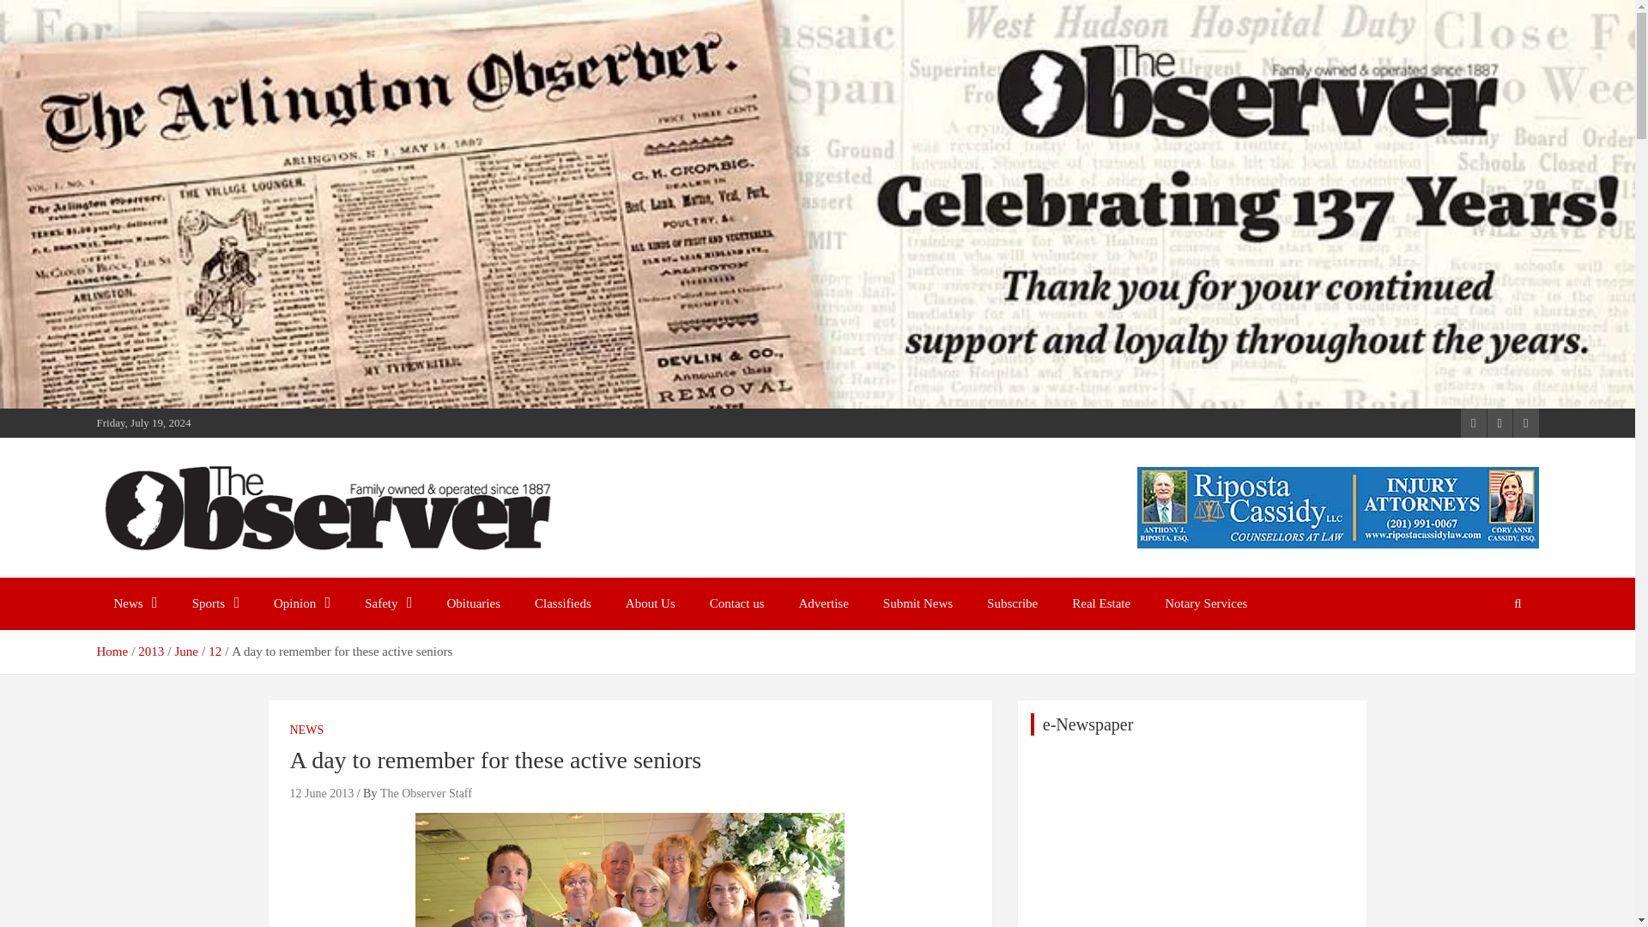  I want to click on News, so click(135, 603).